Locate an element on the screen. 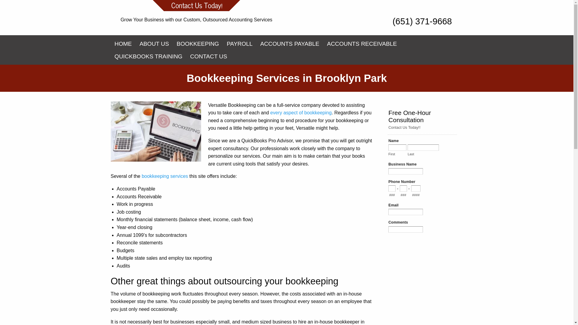 Image resolution: width=578 pixels, height=325 pixels. QUICKBOOKS TRAINING is located at coordinates (148, 57).